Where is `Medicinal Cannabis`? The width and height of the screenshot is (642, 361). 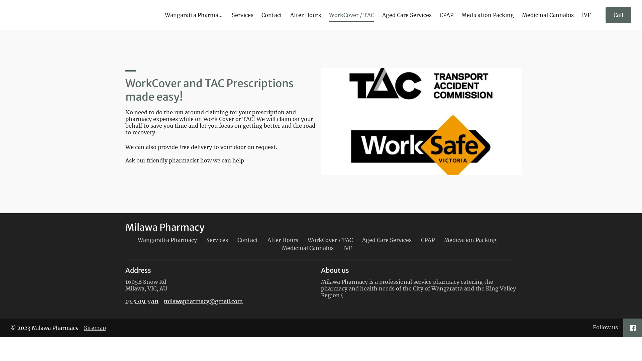
Medicinal Cannabis is located at coordinates (308, 248).